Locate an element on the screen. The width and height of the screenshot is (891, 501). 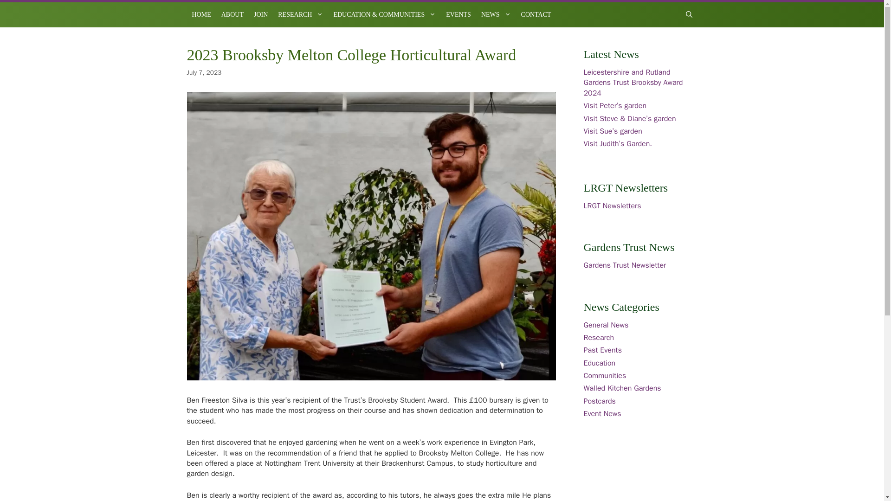
CONTACT is located at coordinates (536, 15).